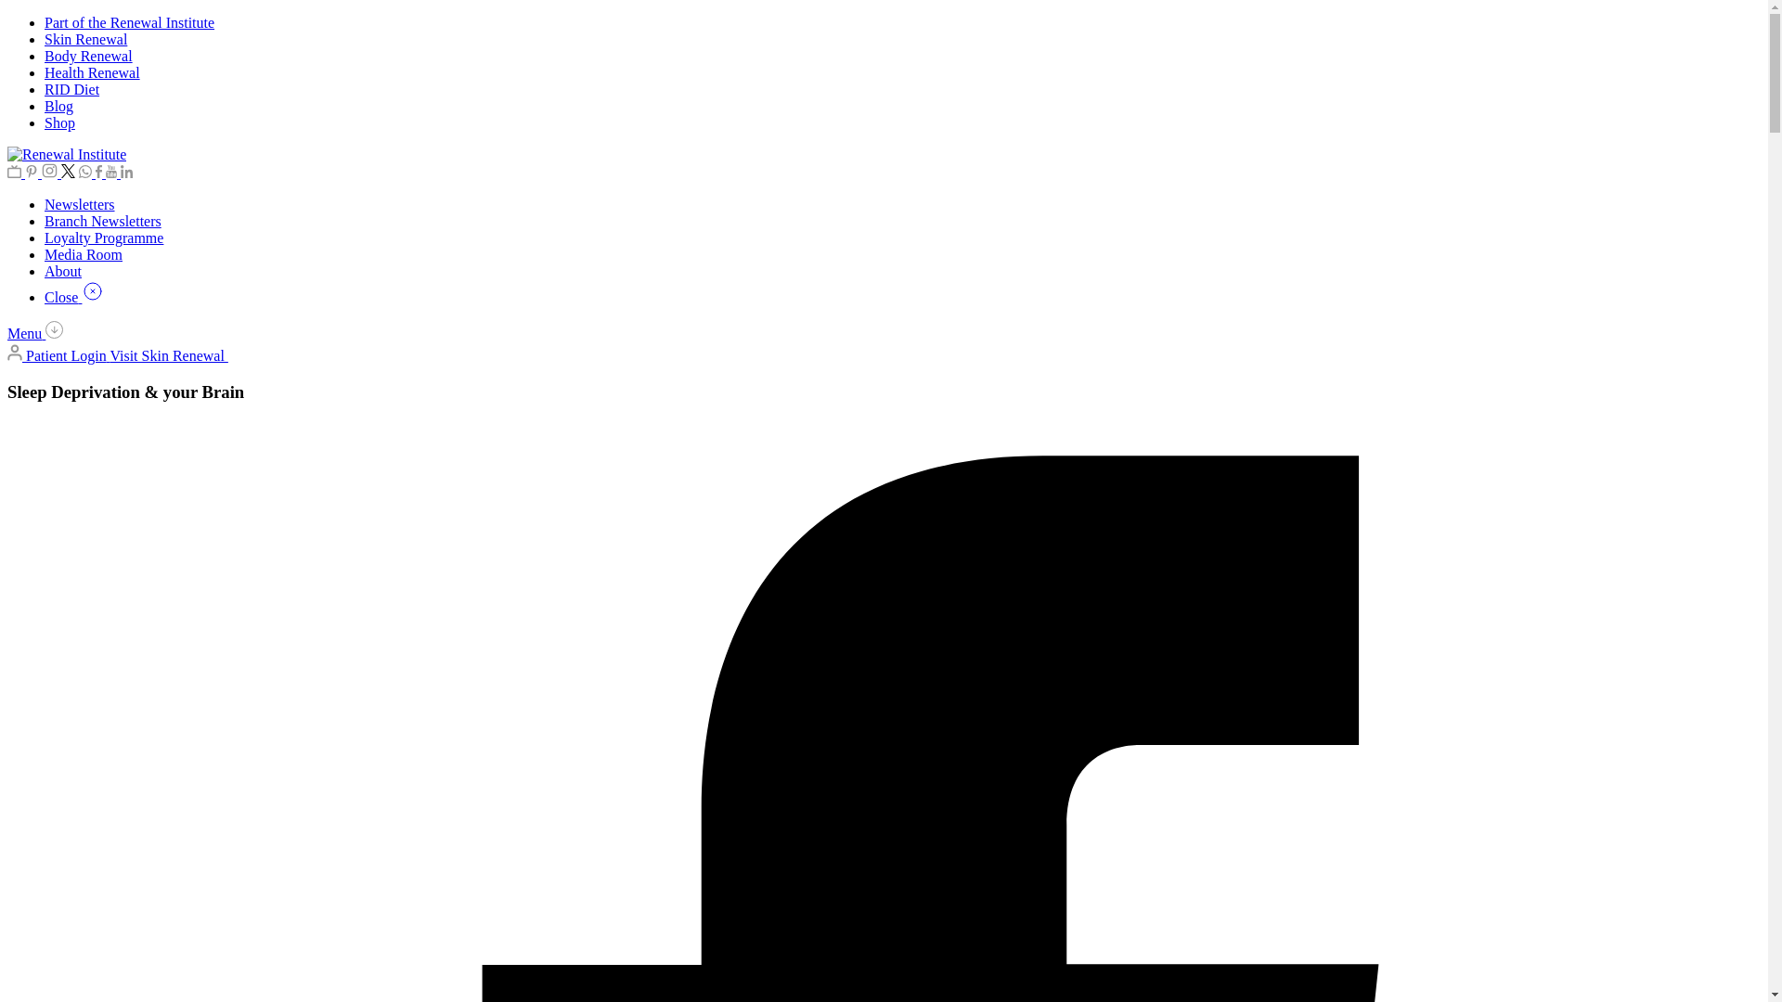 The image size is (1782, 1002). What do you see at coordinates (176, 355) in the screenshot?
I see `Visit Skin Renewal` at bounding box center [176, 355].